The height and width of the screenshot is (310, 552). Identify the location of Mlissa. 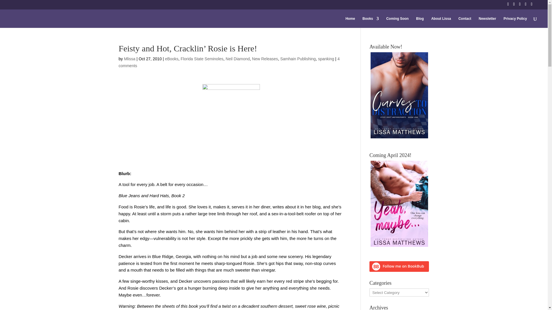
(129, 59).